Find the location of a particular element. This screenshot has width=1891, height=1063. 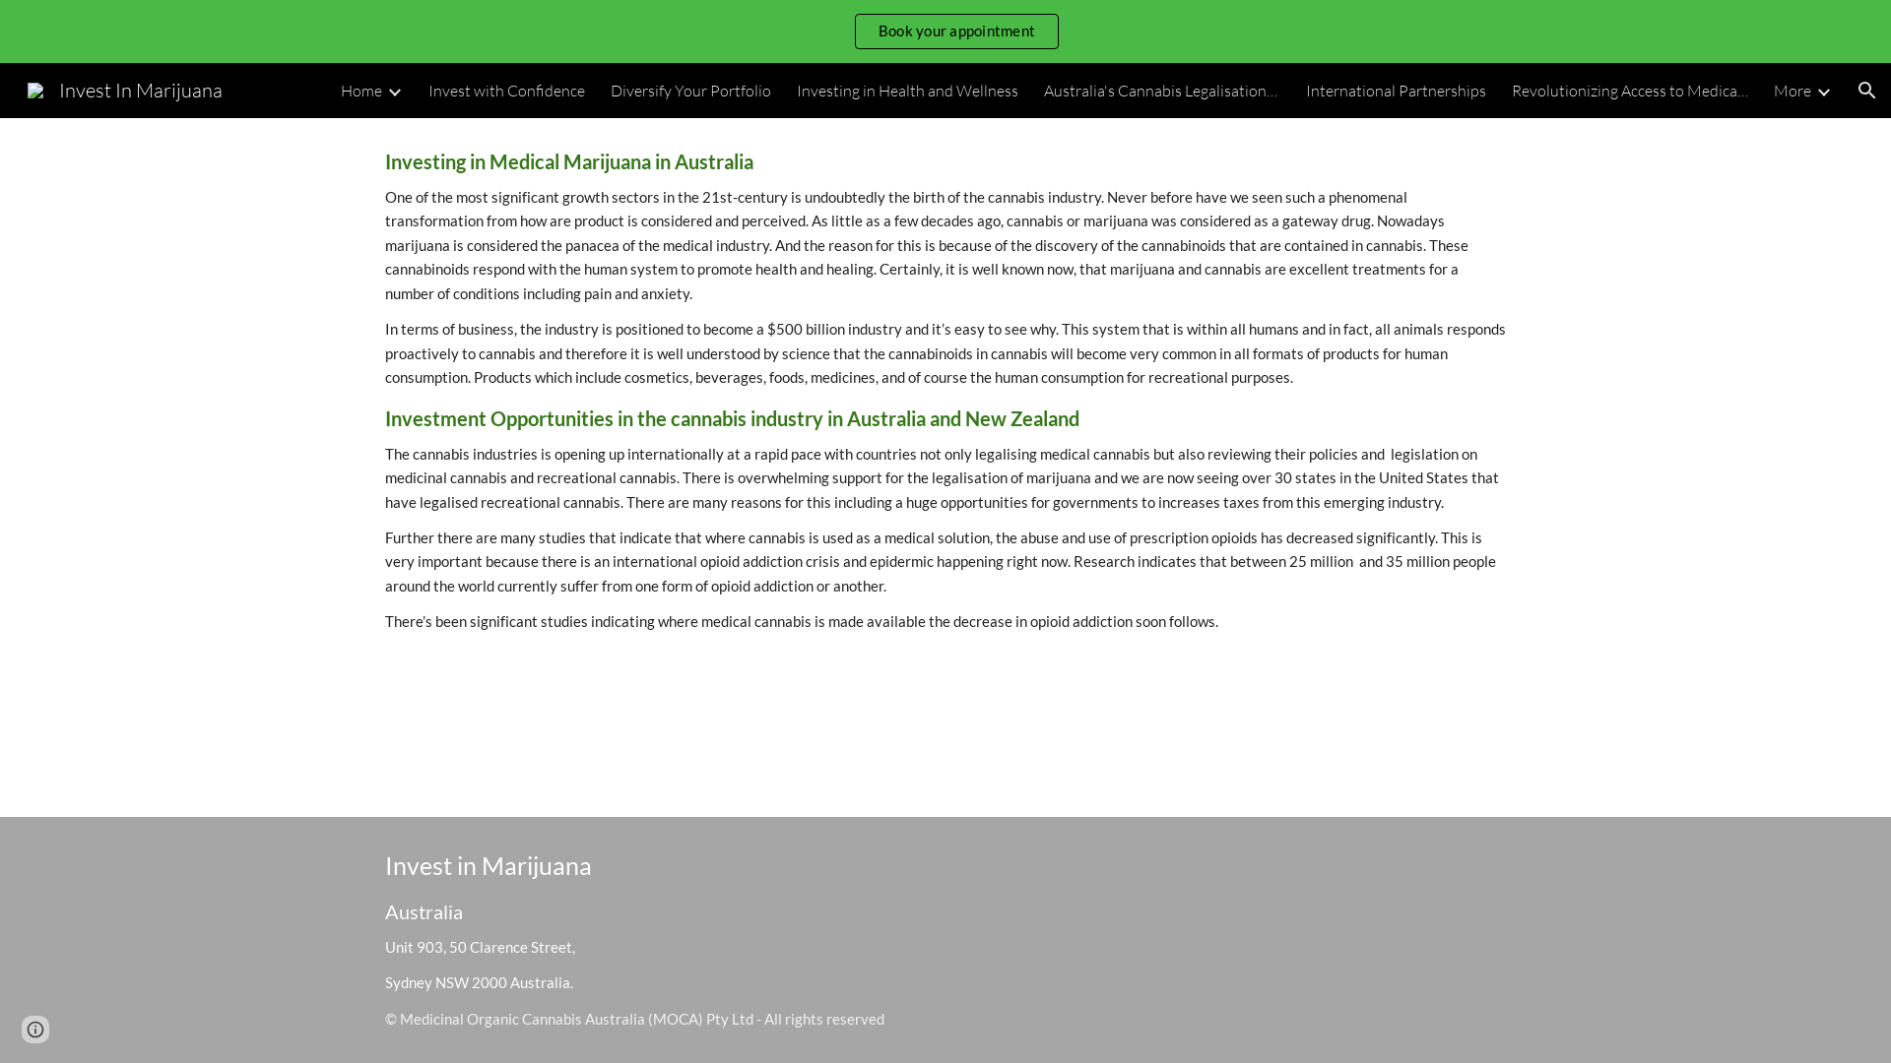

Investing in Health and Wellness is located at coordinates (908, 91).